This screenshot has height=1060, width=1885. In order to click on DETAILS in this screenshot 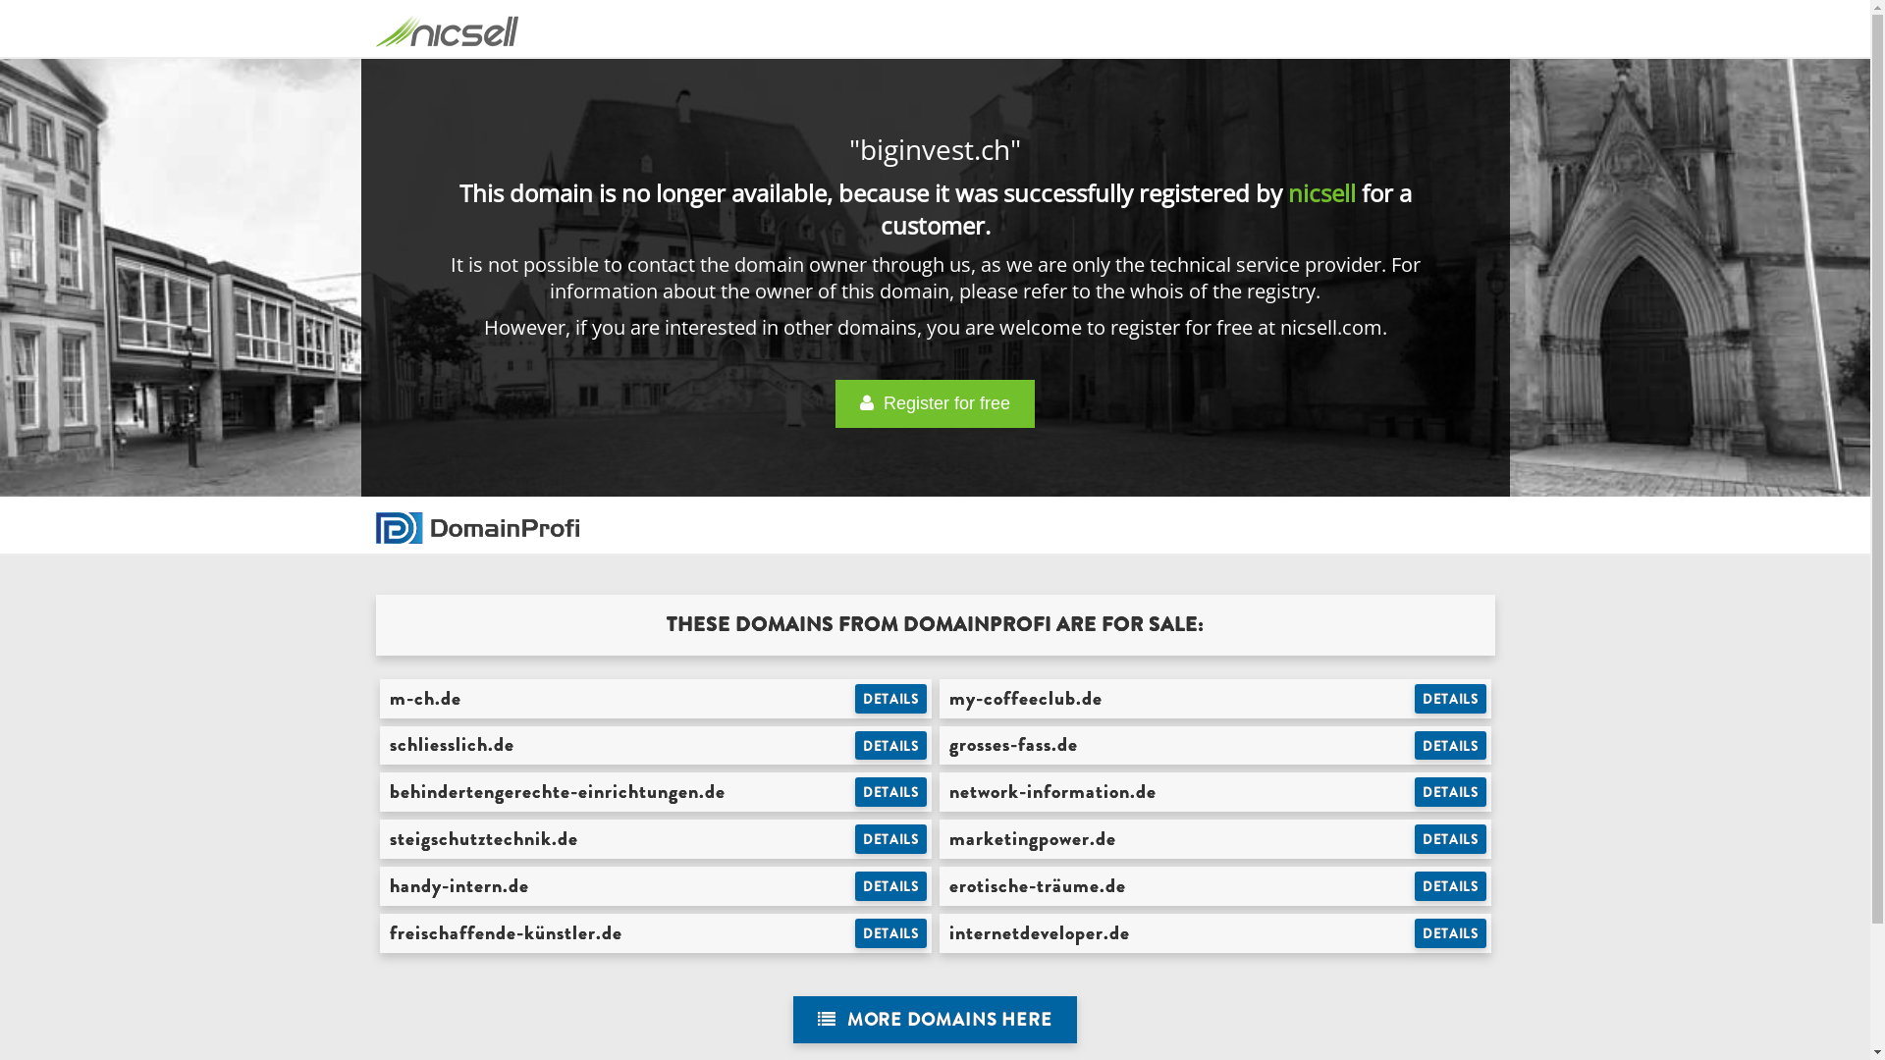, I will do `click(1451, 839)`.